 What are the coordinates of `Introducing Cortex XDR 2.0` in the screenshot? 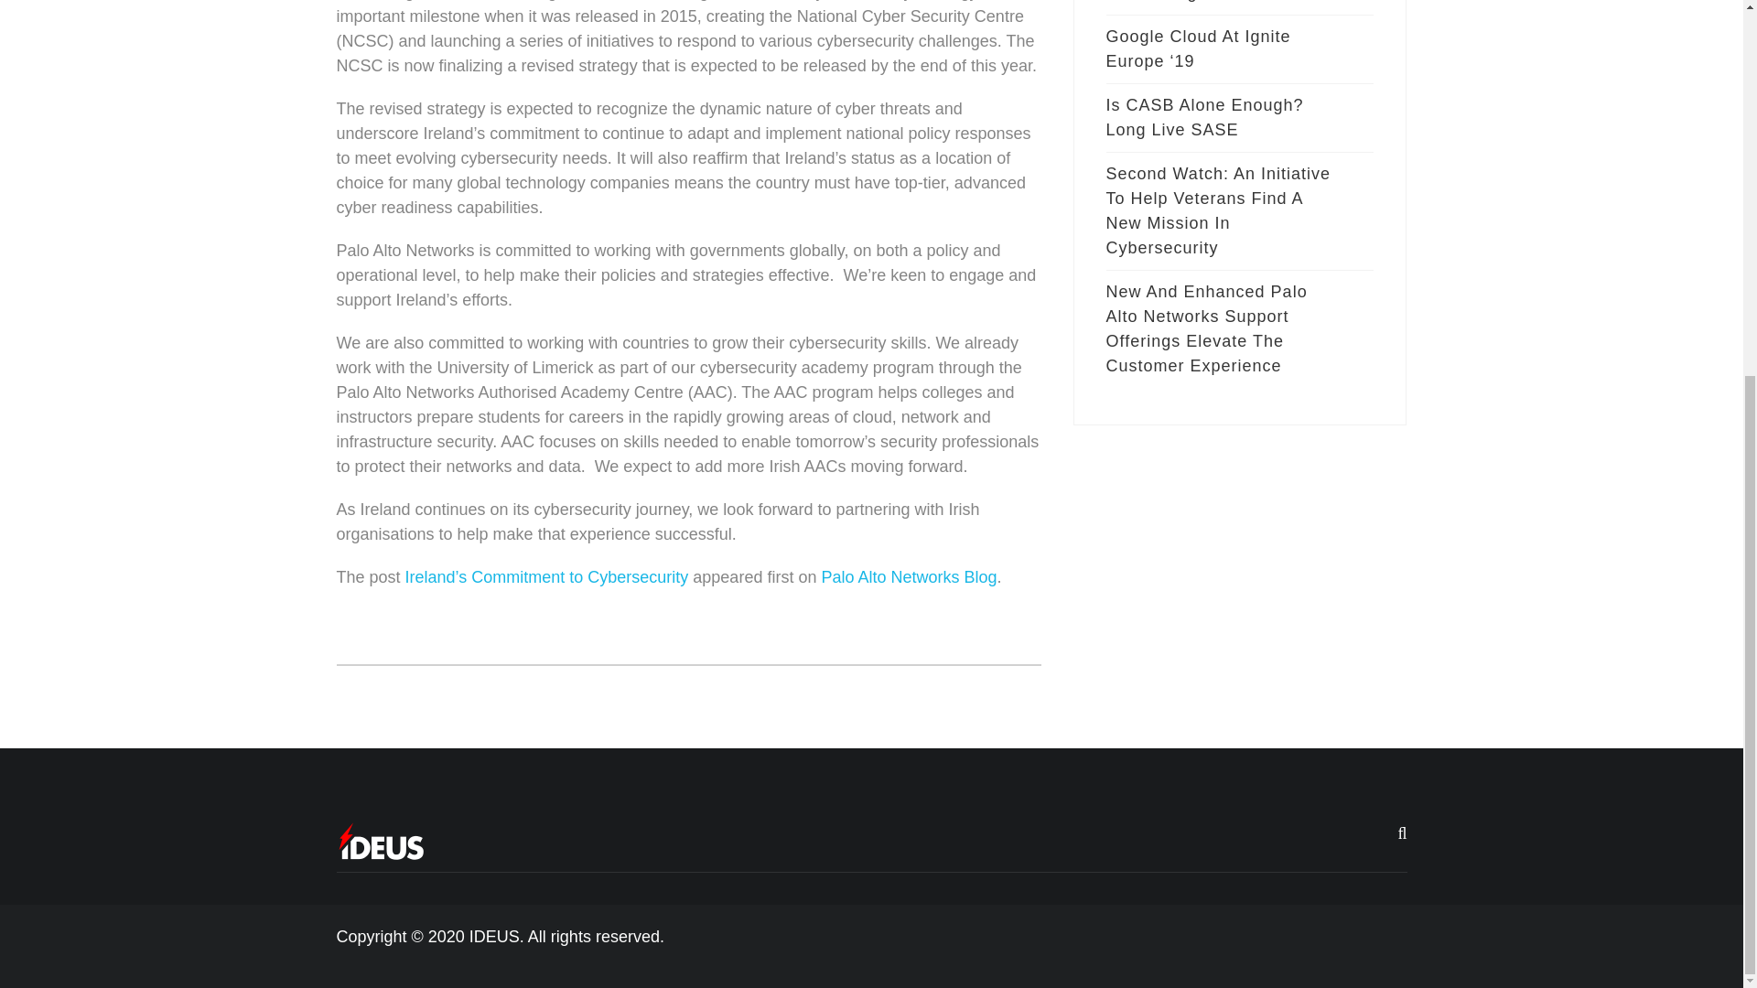 It's located at (1223, 7).